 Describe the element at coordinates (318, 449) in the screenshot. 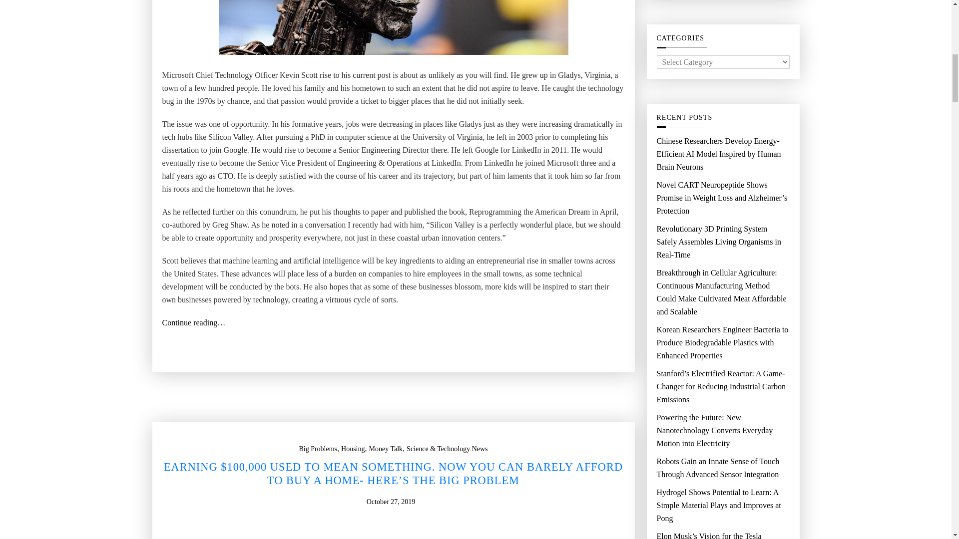

I see `Big Problems` at that location.